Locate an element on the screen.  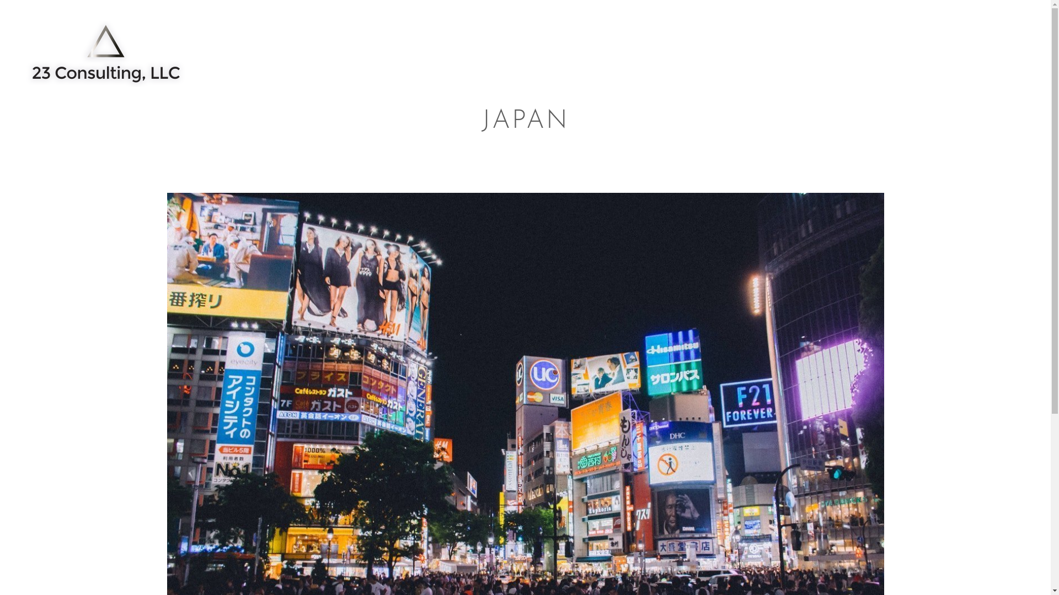
BIOS is located at coordinates (654, 48).